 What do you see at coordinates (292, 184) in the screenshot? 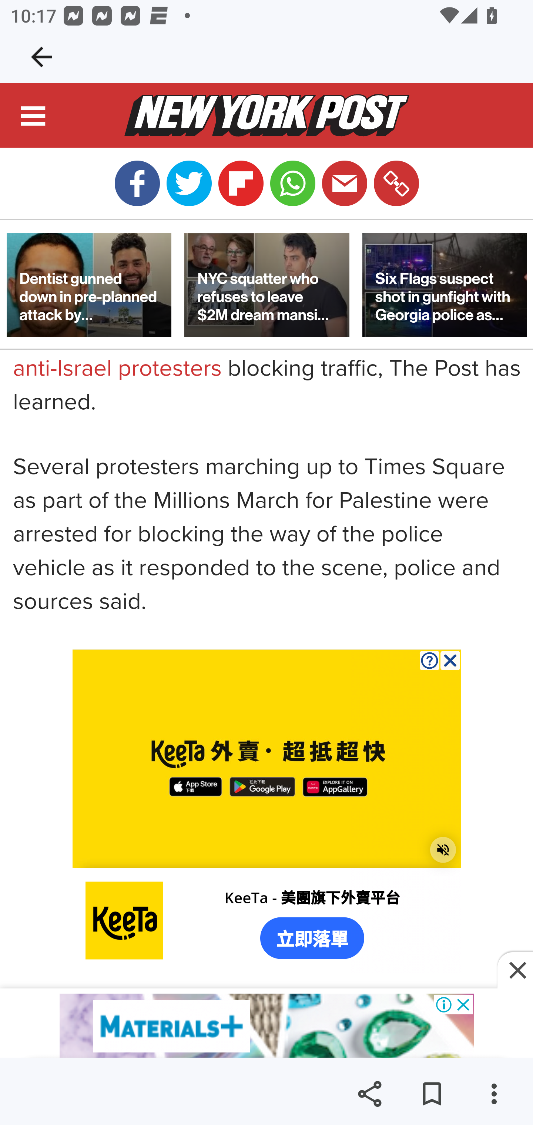
I see `Click to share on Whatsapp` at bounding box center [292, 184].